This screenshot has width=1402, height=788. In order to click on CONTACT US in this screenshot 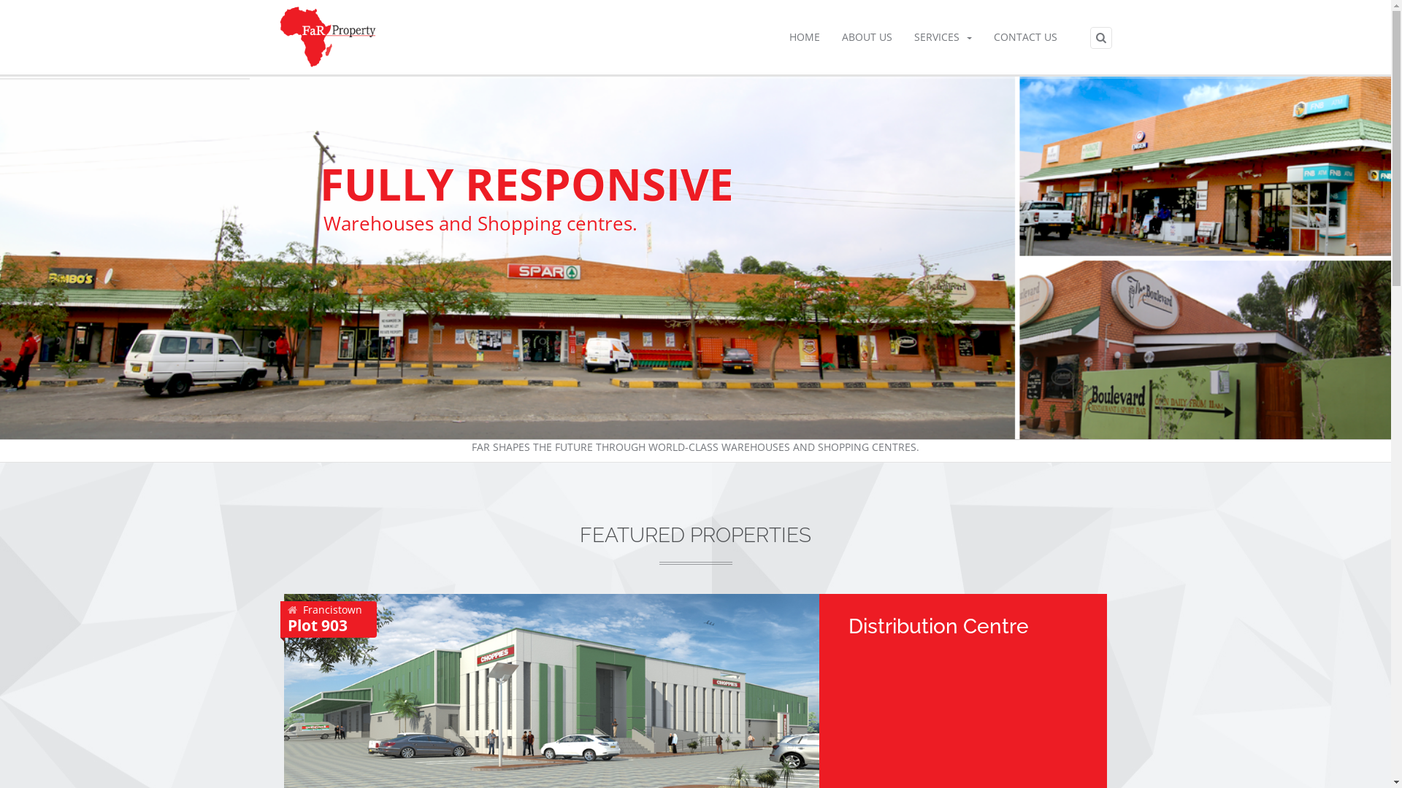, I will do `click(1025, 37)`.